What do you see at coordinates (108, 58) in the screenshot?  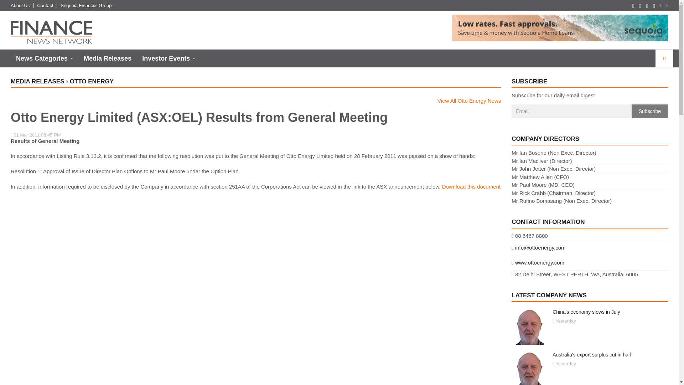 I see `Media Releases` at bounding box center [108, 58].